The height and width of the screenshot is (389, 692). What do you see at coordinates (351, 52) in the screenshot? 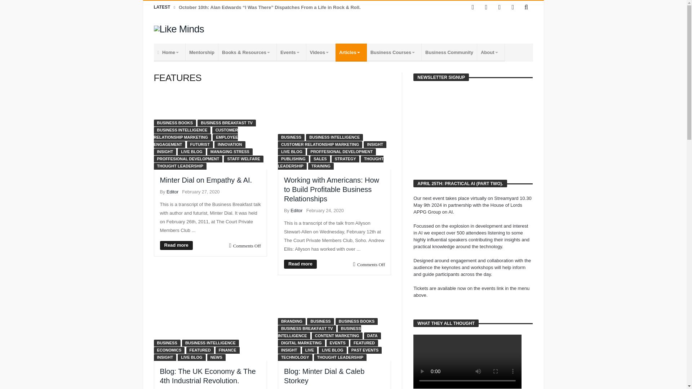
I see `Articles` at bounding box center [351, 52].